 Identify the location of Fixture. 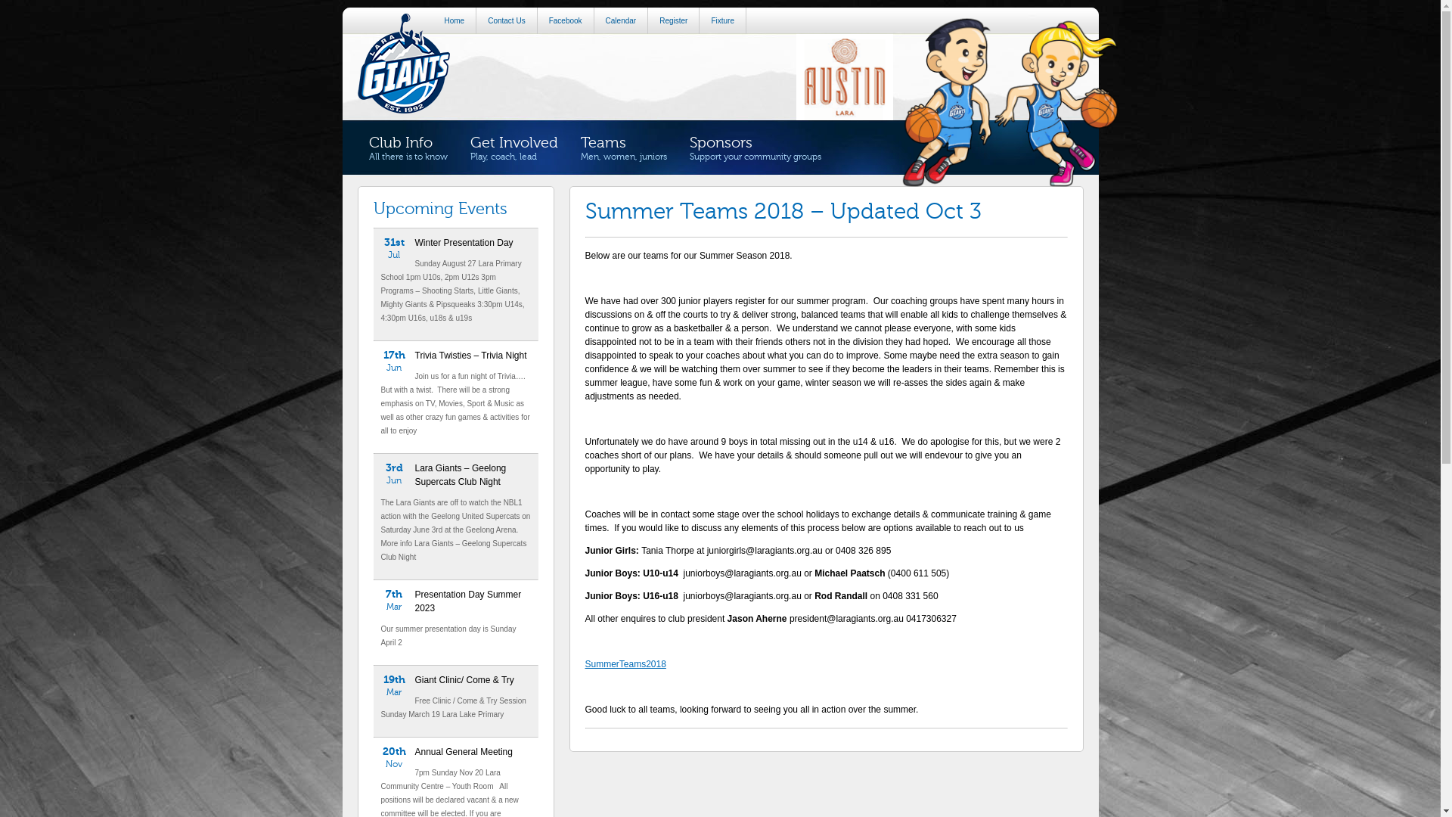
(723, 21).